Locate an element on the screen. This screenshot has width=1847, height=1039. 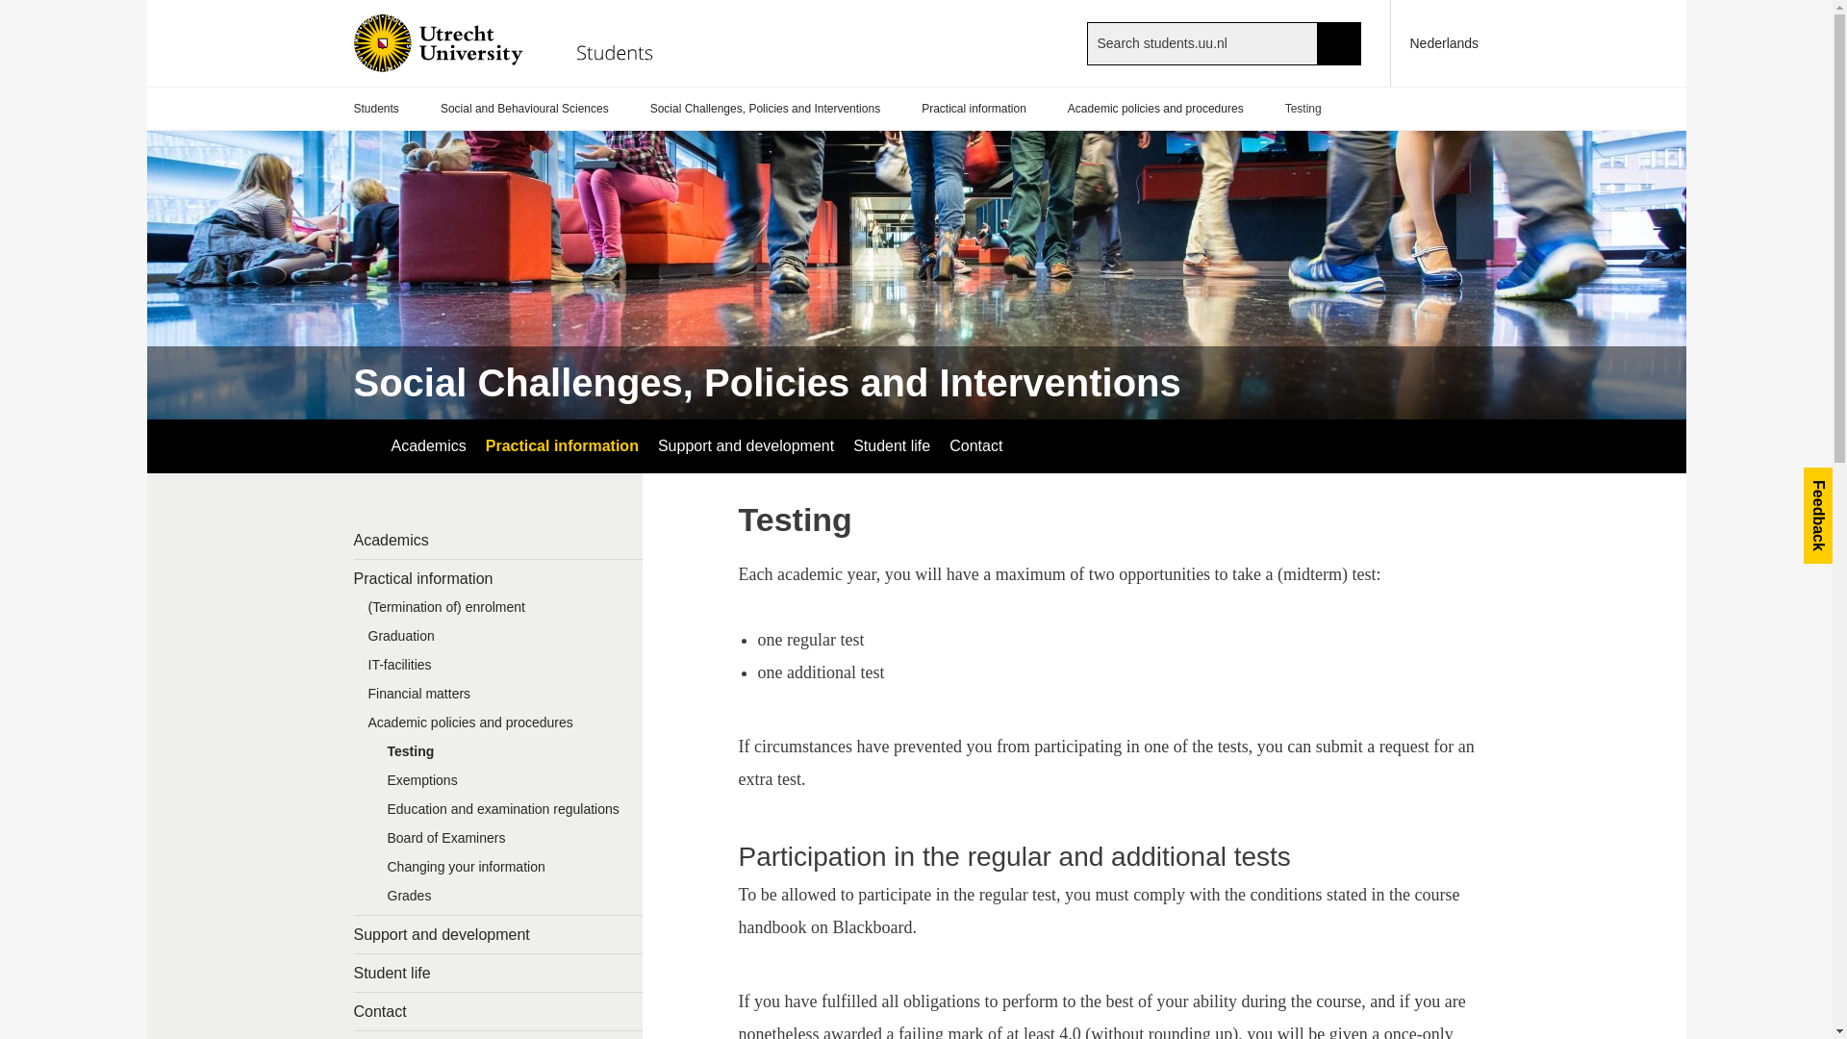
Academic policies and procedures is located at coordinates (1154, 109).